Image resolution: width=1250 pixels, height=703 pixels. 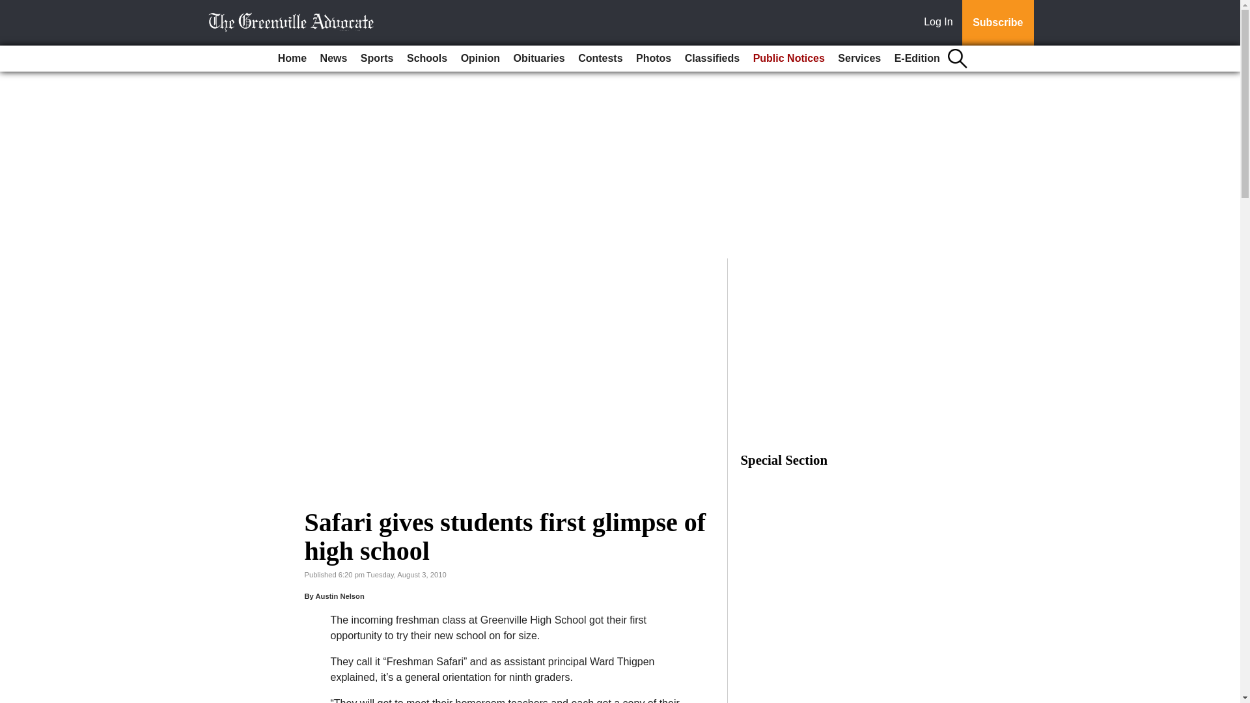 I want to click on Photos, so click(x=654, y=59).